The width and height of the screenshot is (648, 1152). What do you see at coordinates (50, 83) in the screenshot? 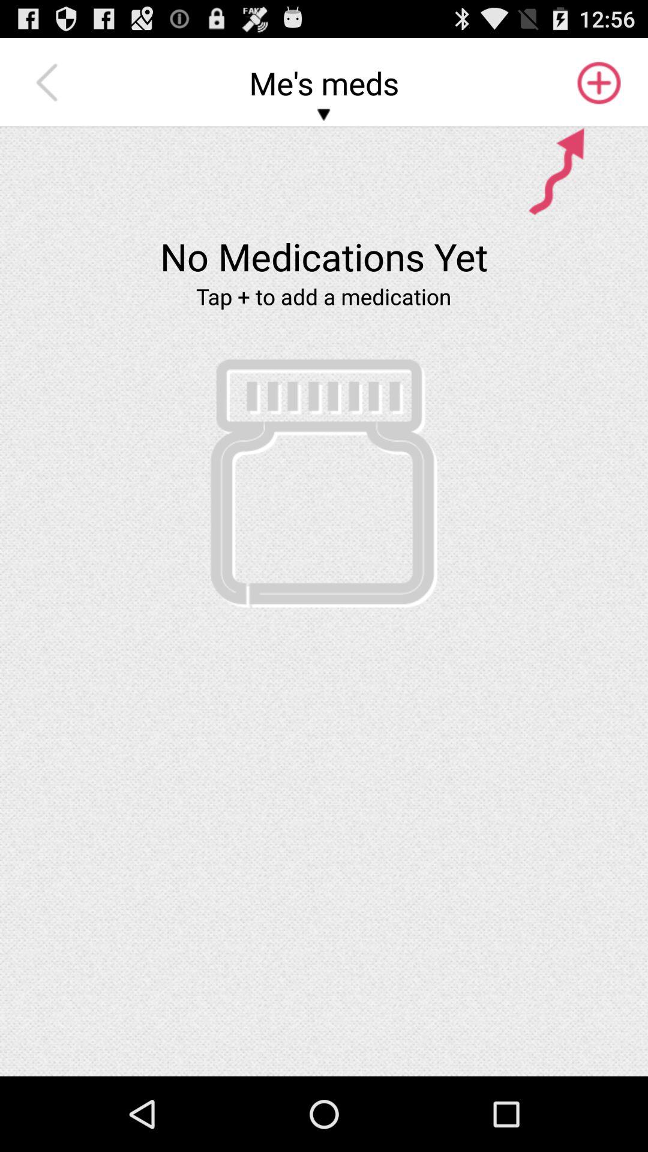
I see `turn on the icon next to me's meds` at bounding box center [50, 83].